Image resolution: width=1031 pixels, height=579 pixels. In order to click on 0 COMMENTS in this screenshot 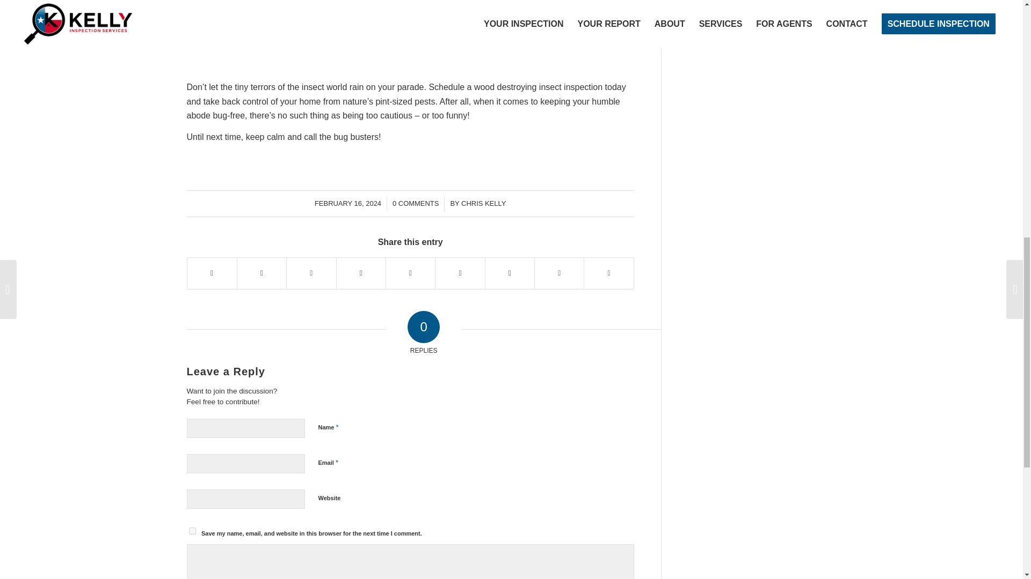, I will do `click(416, 203)`.